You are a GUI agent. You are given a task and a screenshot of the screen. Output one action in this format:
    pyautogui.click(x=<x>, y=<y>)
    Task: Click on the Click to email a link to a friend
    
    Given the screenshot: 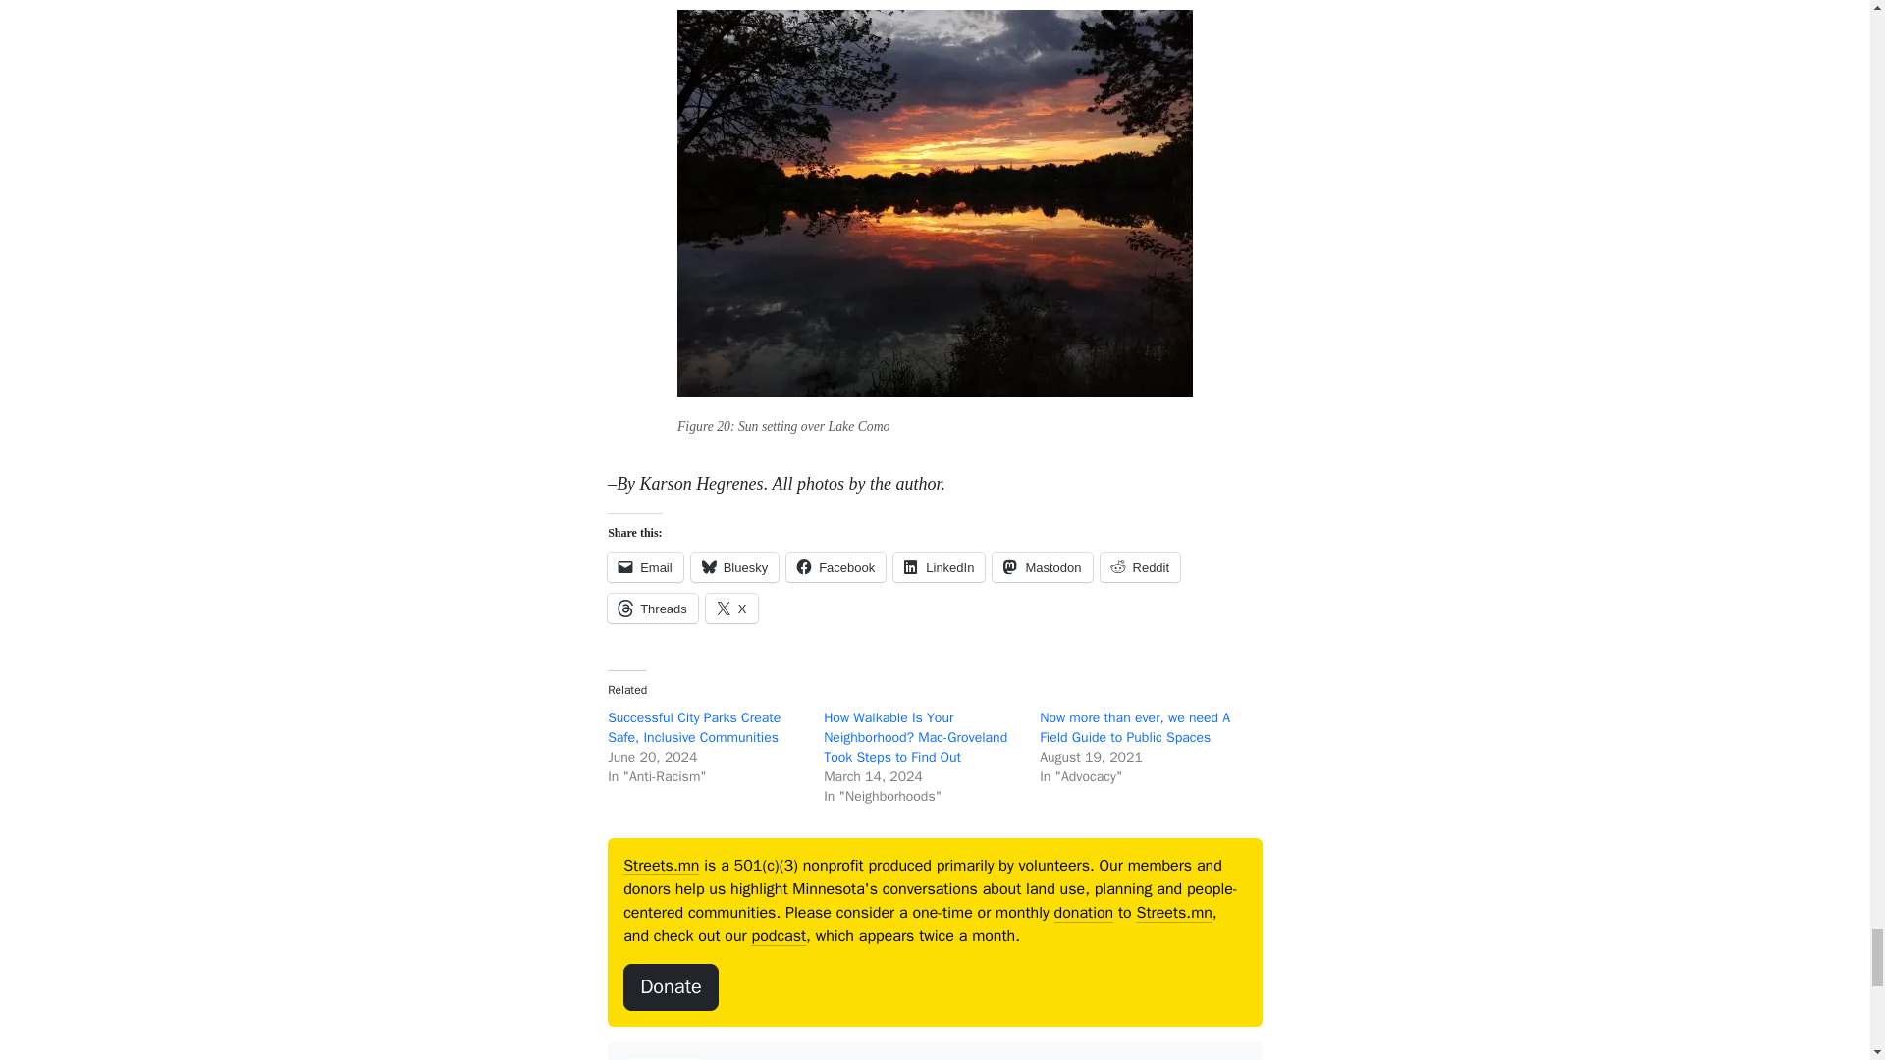 What is the action you would take?
    pyautogui.click(x=644, y=566)
    